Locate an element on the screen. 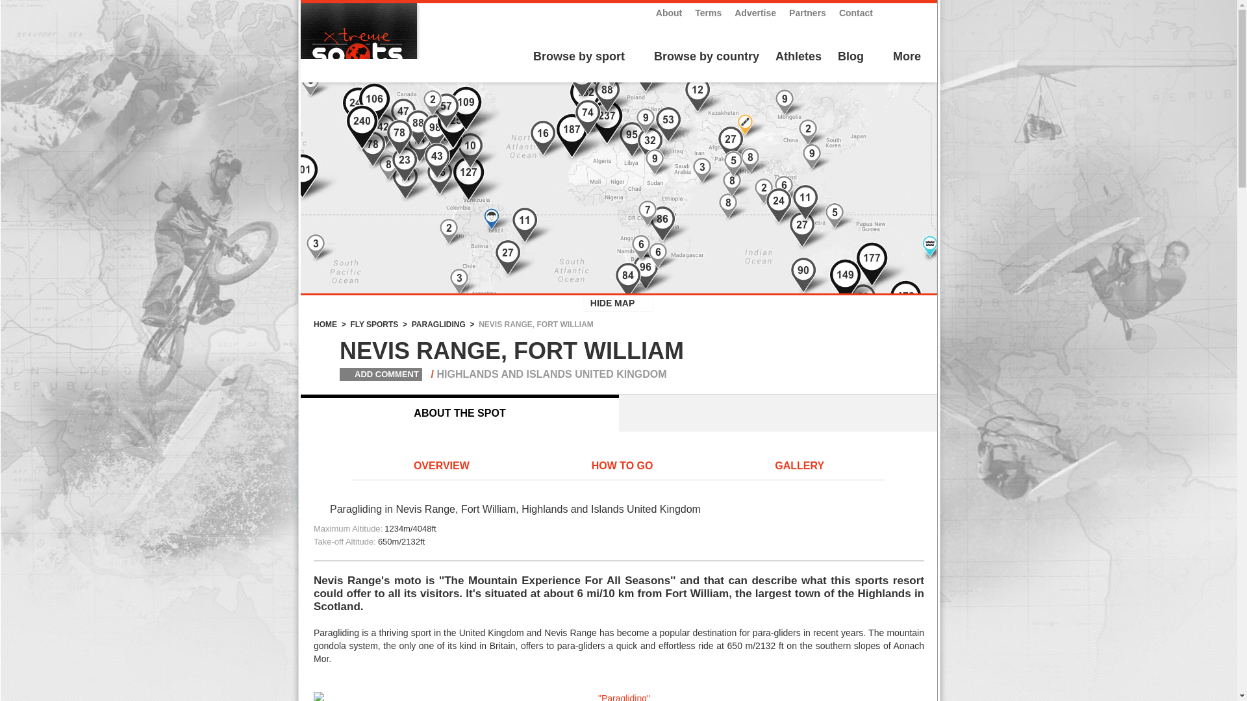  PARAGLIDING is located at coordinates (438, 324).